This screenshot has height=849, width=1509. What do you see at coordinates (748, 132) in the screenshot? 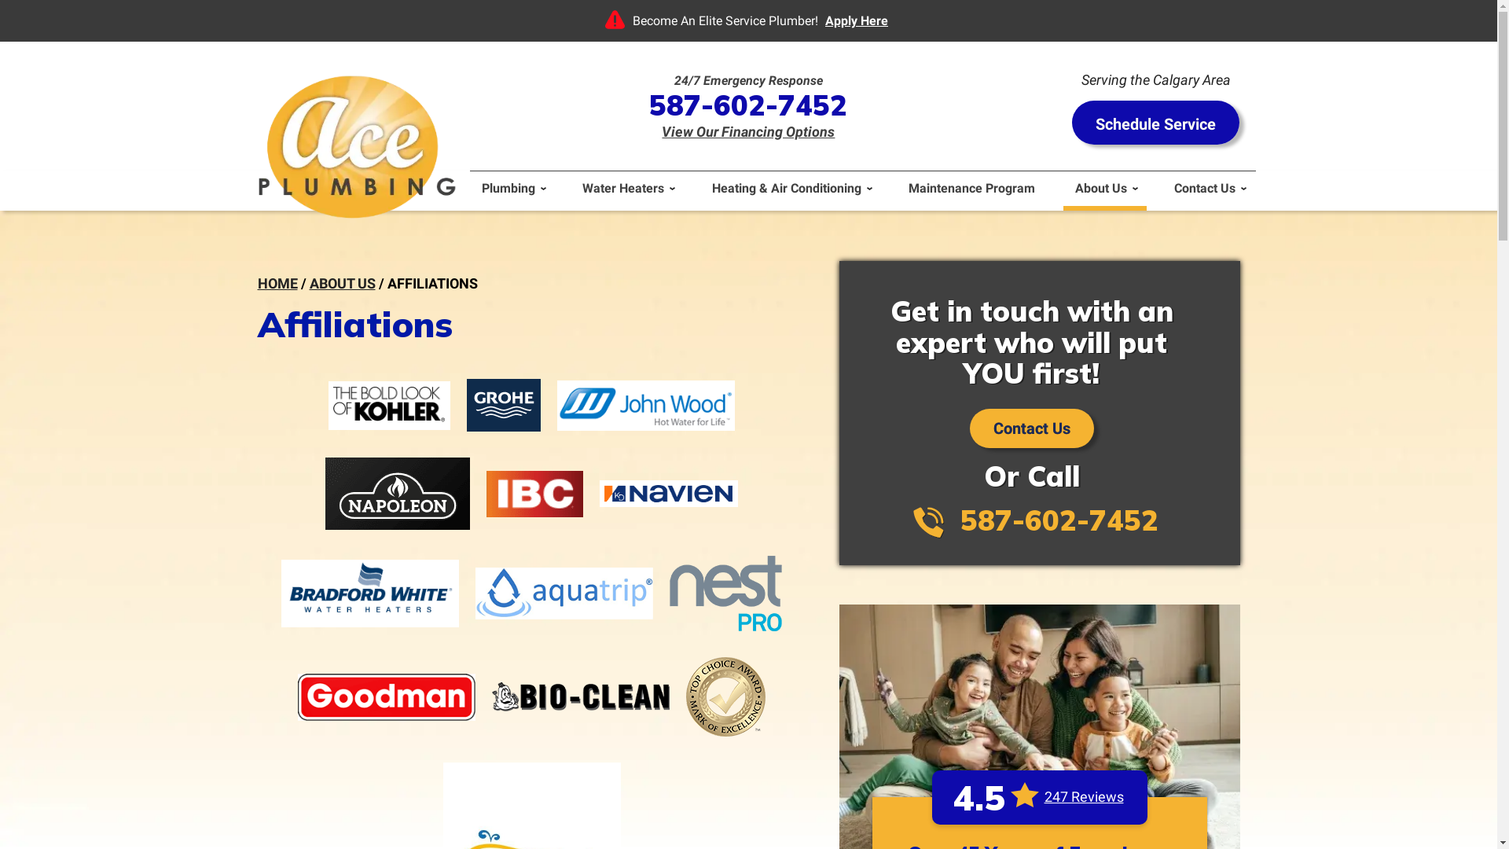
I see `View Our Financing Options` at bounding box center [748, 132].